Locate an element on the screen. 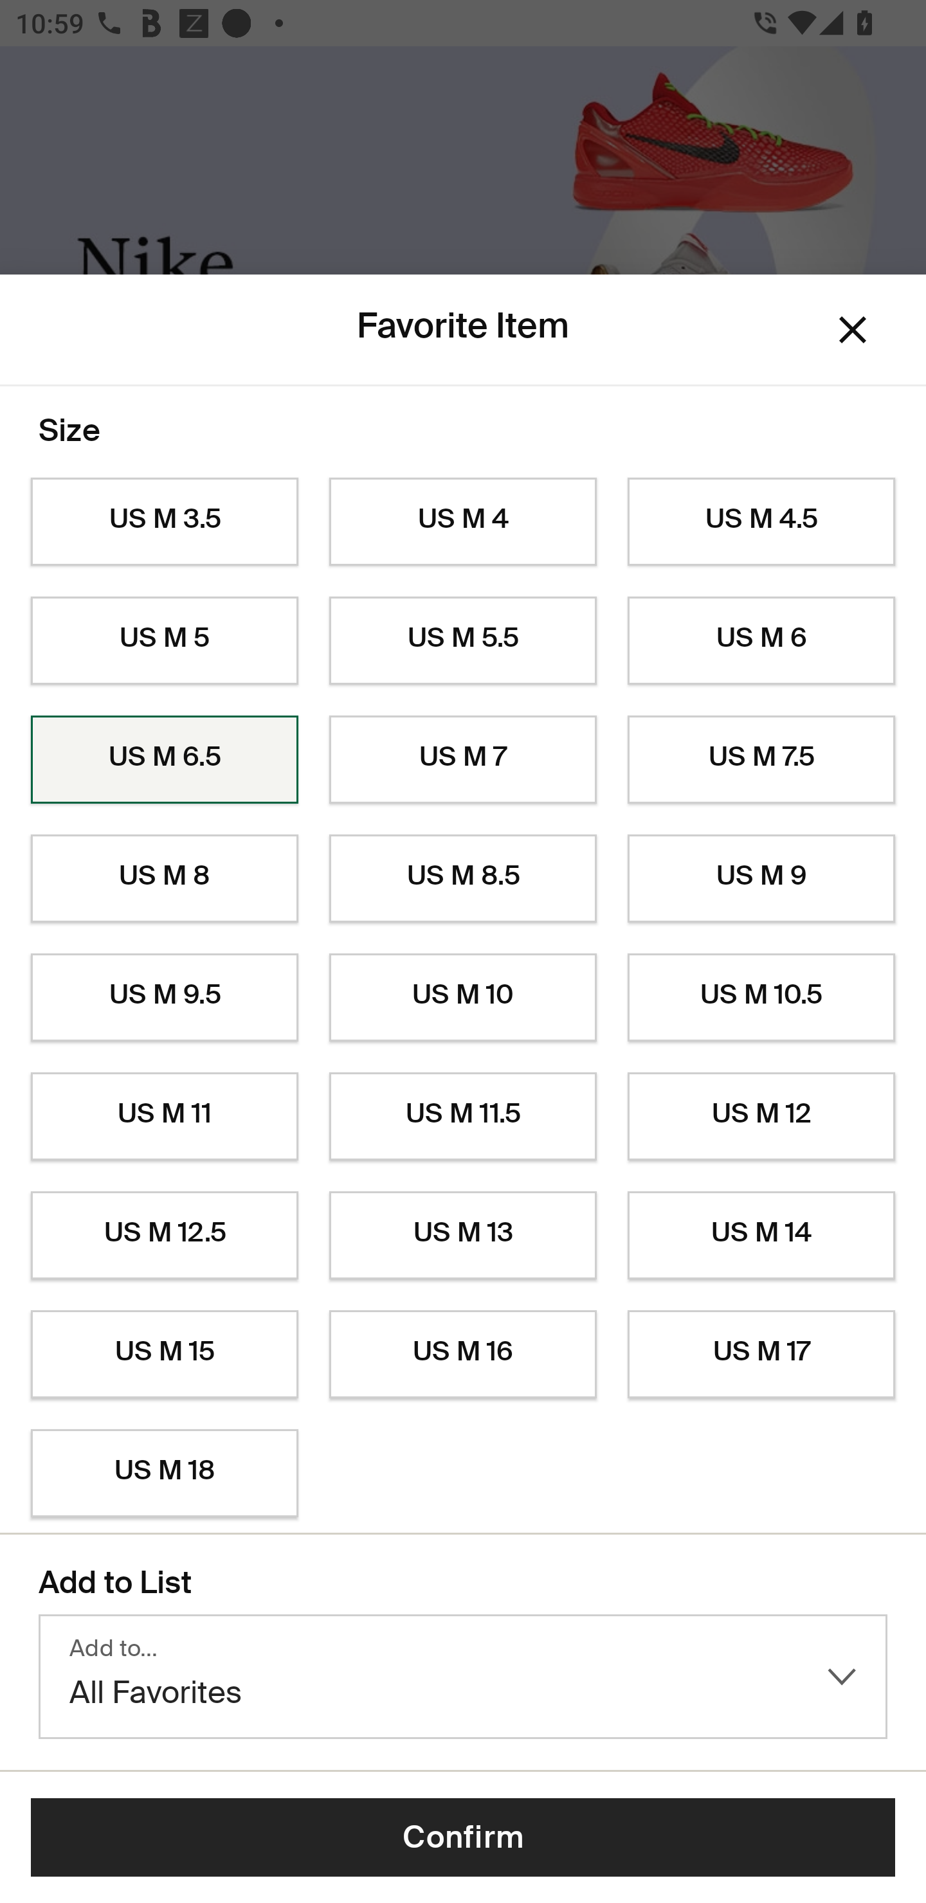 This screenshot has width=926, height=1903. US M 15 is located at coordinates (164, 1355).